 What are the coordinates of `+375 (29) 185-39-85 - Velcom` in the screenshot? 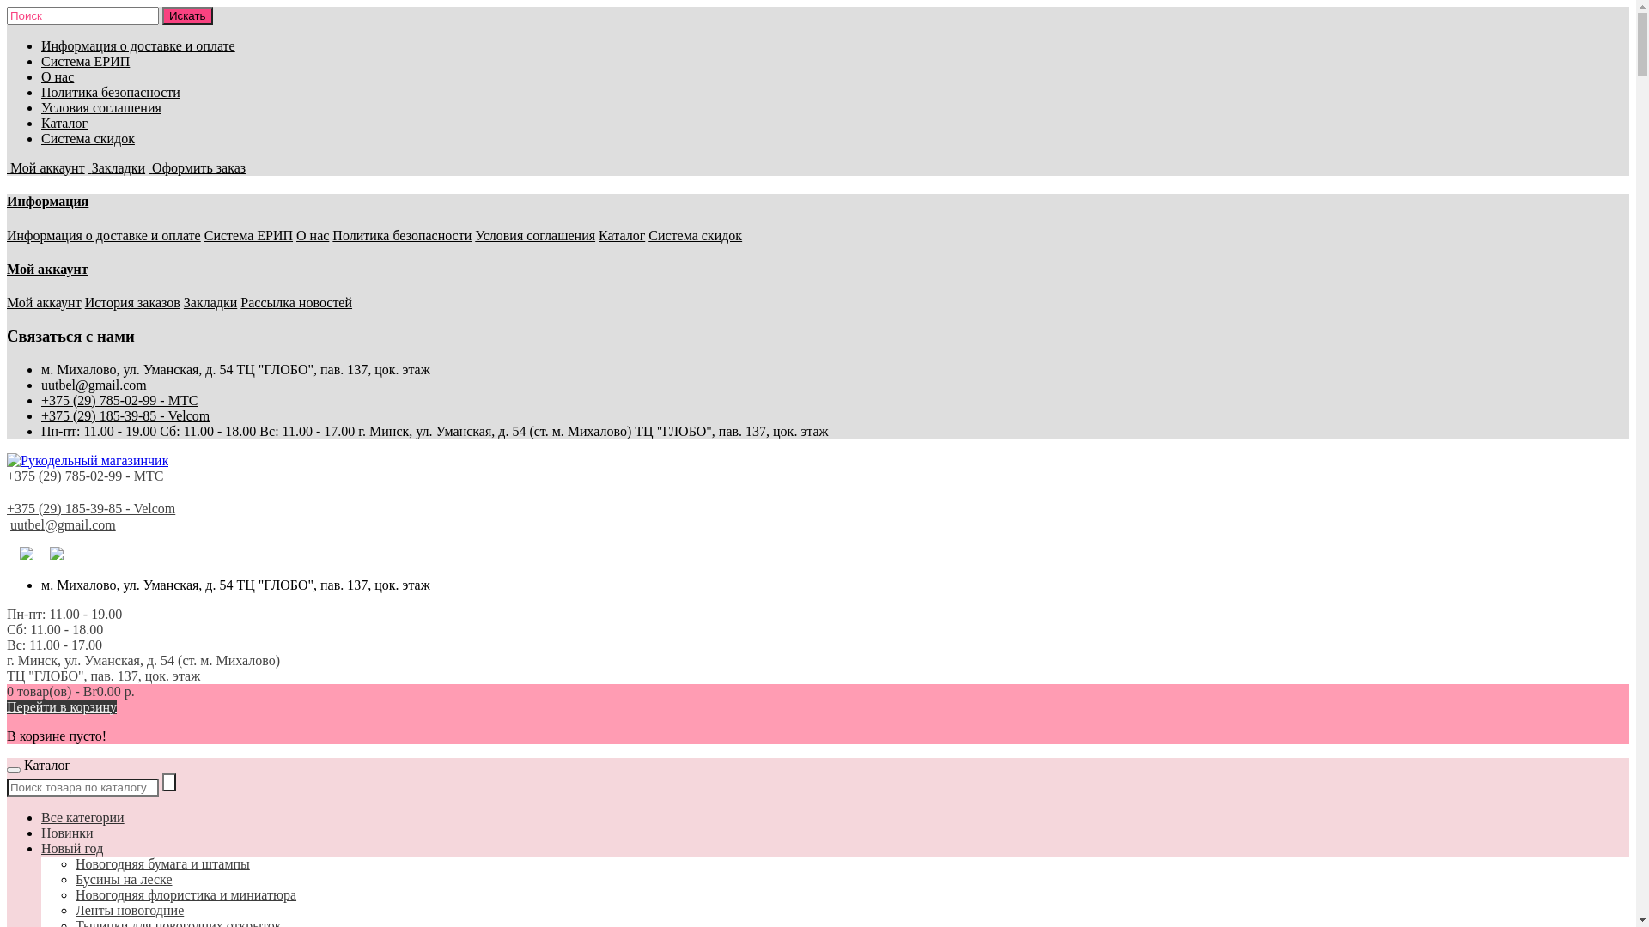 It's located at (125, 415).